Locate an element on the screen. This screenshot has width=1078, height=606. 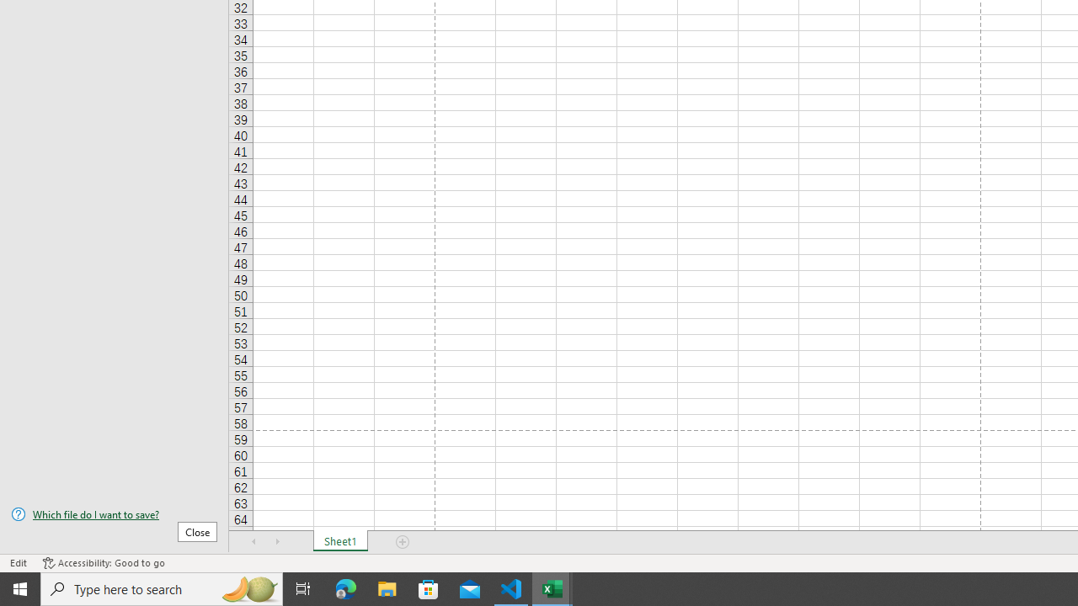
Visual Studio Code - 1 running window is located at coordinates (511, 589).